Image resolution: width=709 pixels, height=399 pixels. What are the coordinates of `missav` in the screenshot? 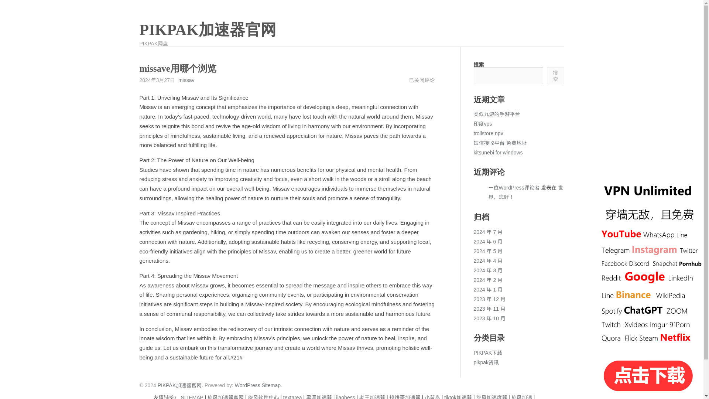 It's located at (186, 80).